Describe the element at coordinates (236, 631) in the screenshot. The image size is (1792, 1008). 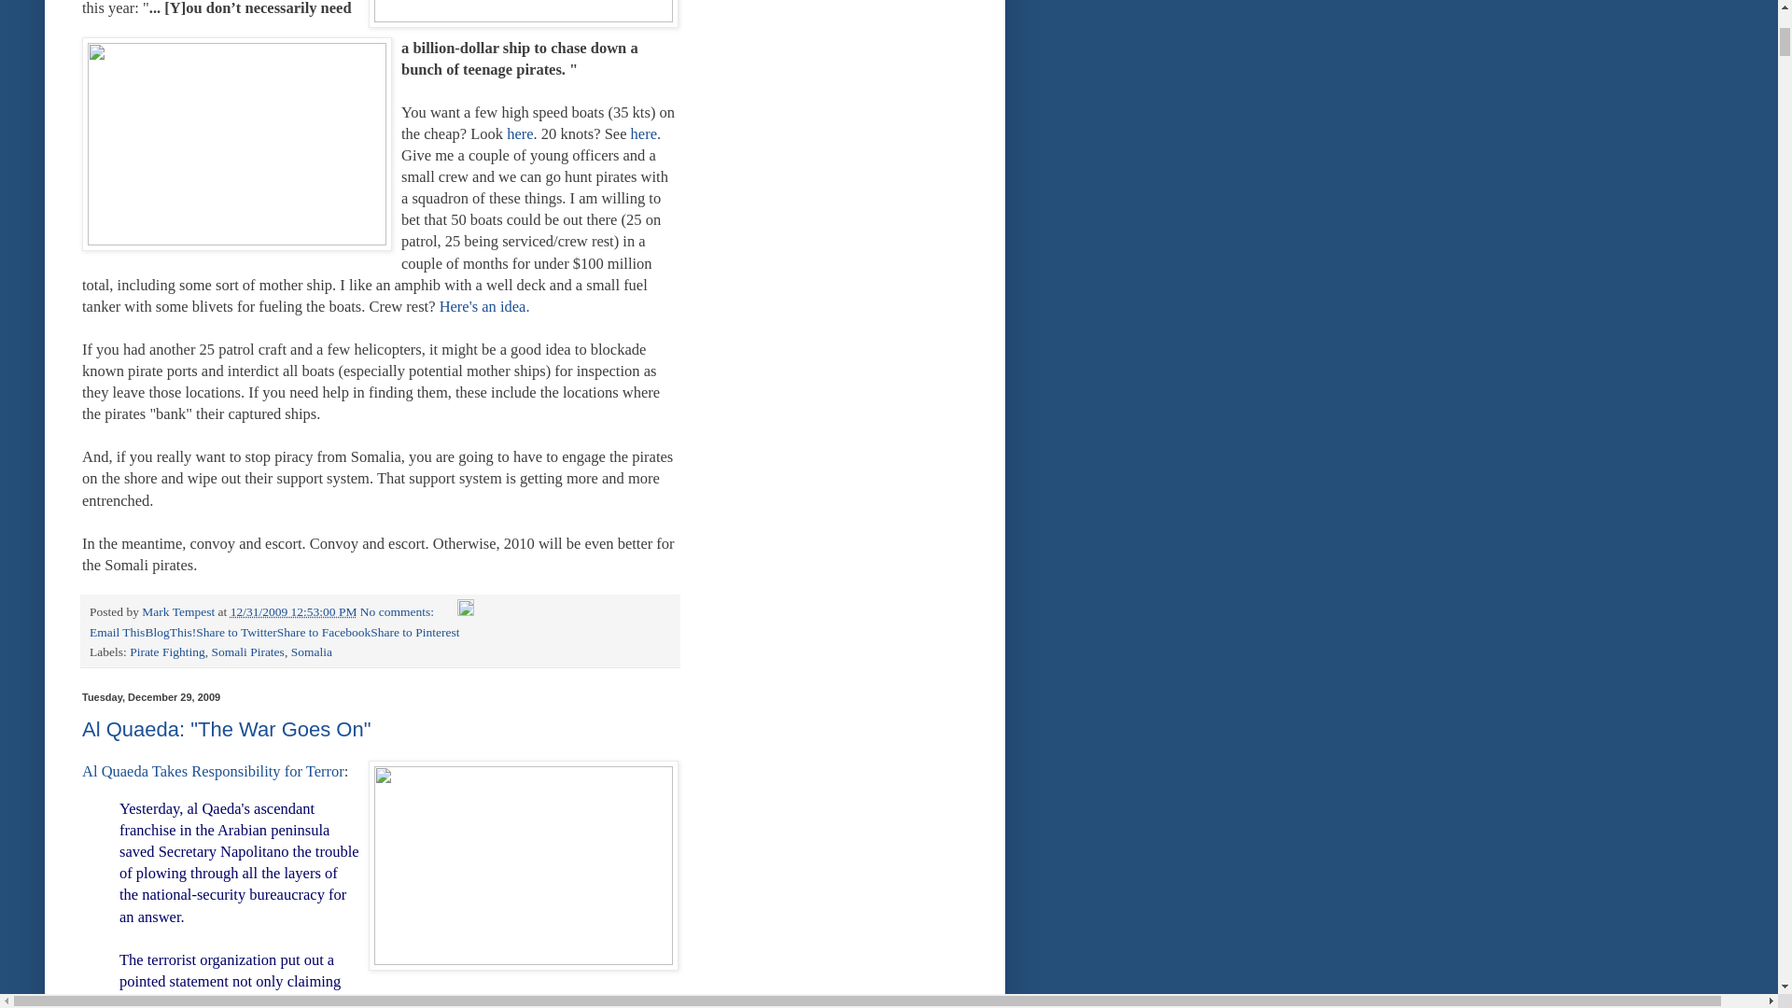
I see `Share to Twitter` at that location.